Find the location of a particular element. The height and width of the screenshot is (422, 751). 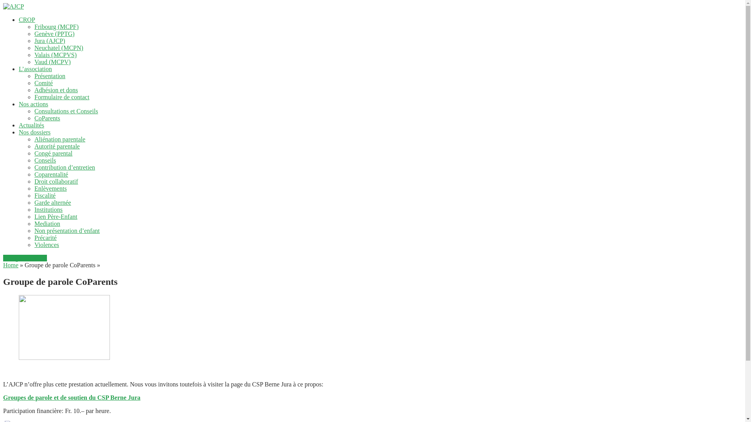

Institutions is located at coordinates (49, 209).